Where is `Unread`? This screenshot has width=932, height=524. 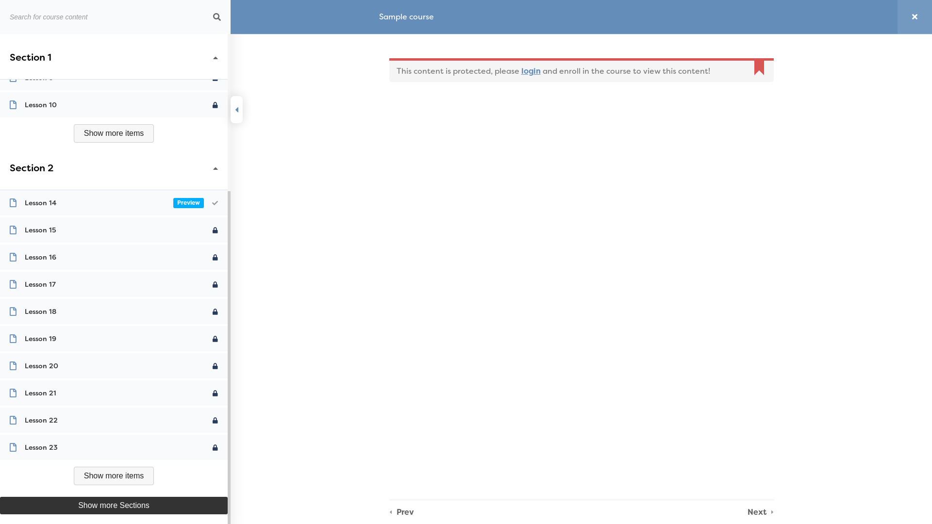
Unread is located at coordinates (216, 393).